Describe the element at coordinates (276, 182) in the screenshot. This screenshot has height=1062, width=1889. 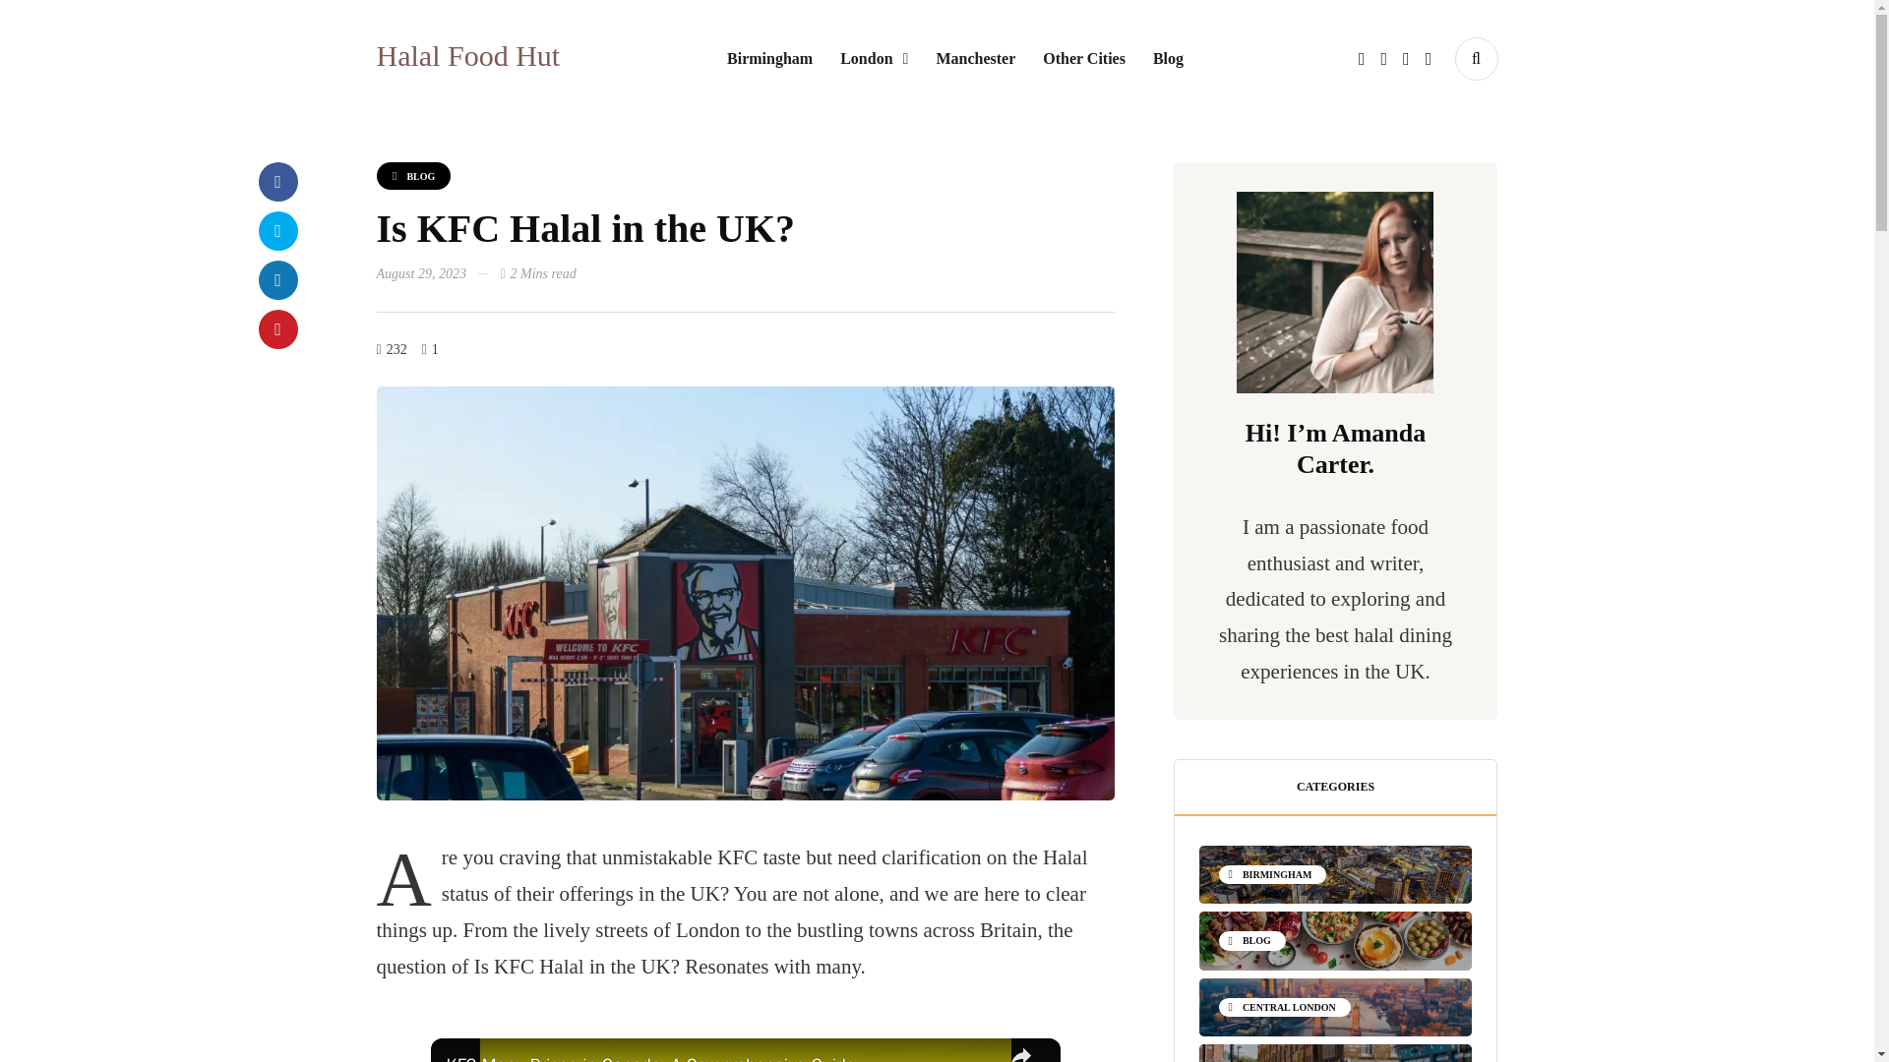
I see `Share with Facebook` at that location.